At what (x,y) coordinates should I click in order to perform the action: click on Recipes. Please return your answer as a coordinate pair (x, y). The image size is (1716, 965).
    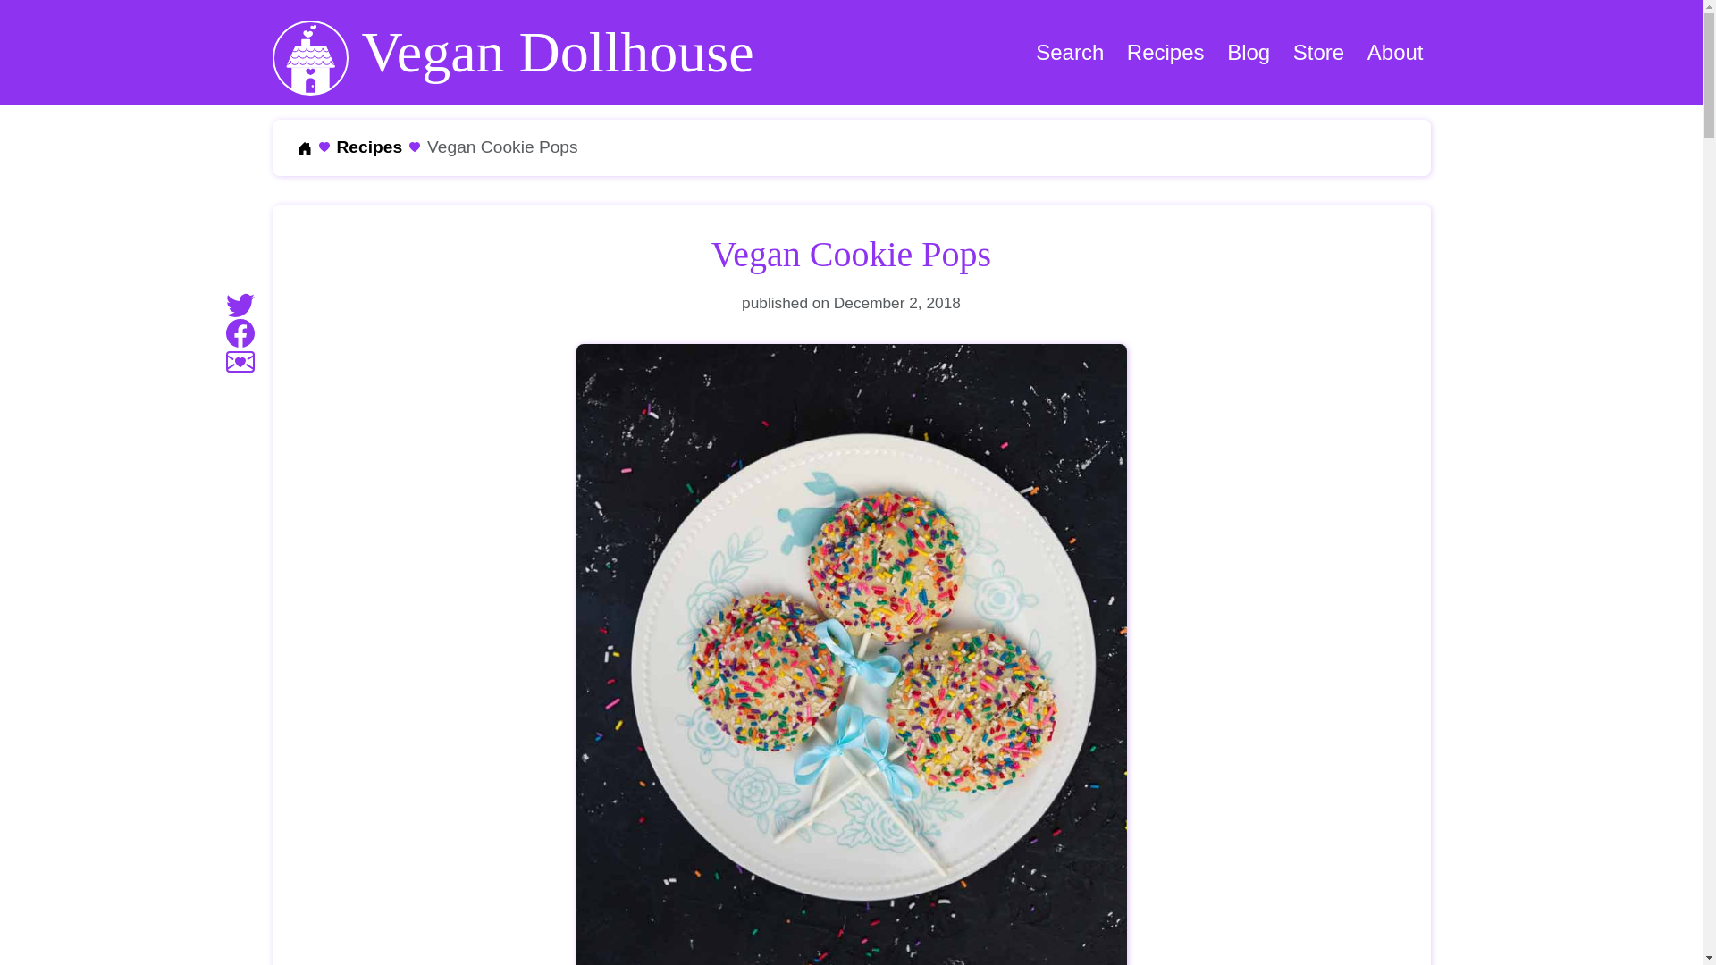
    Looking at the image, I should click on (1165, 53).